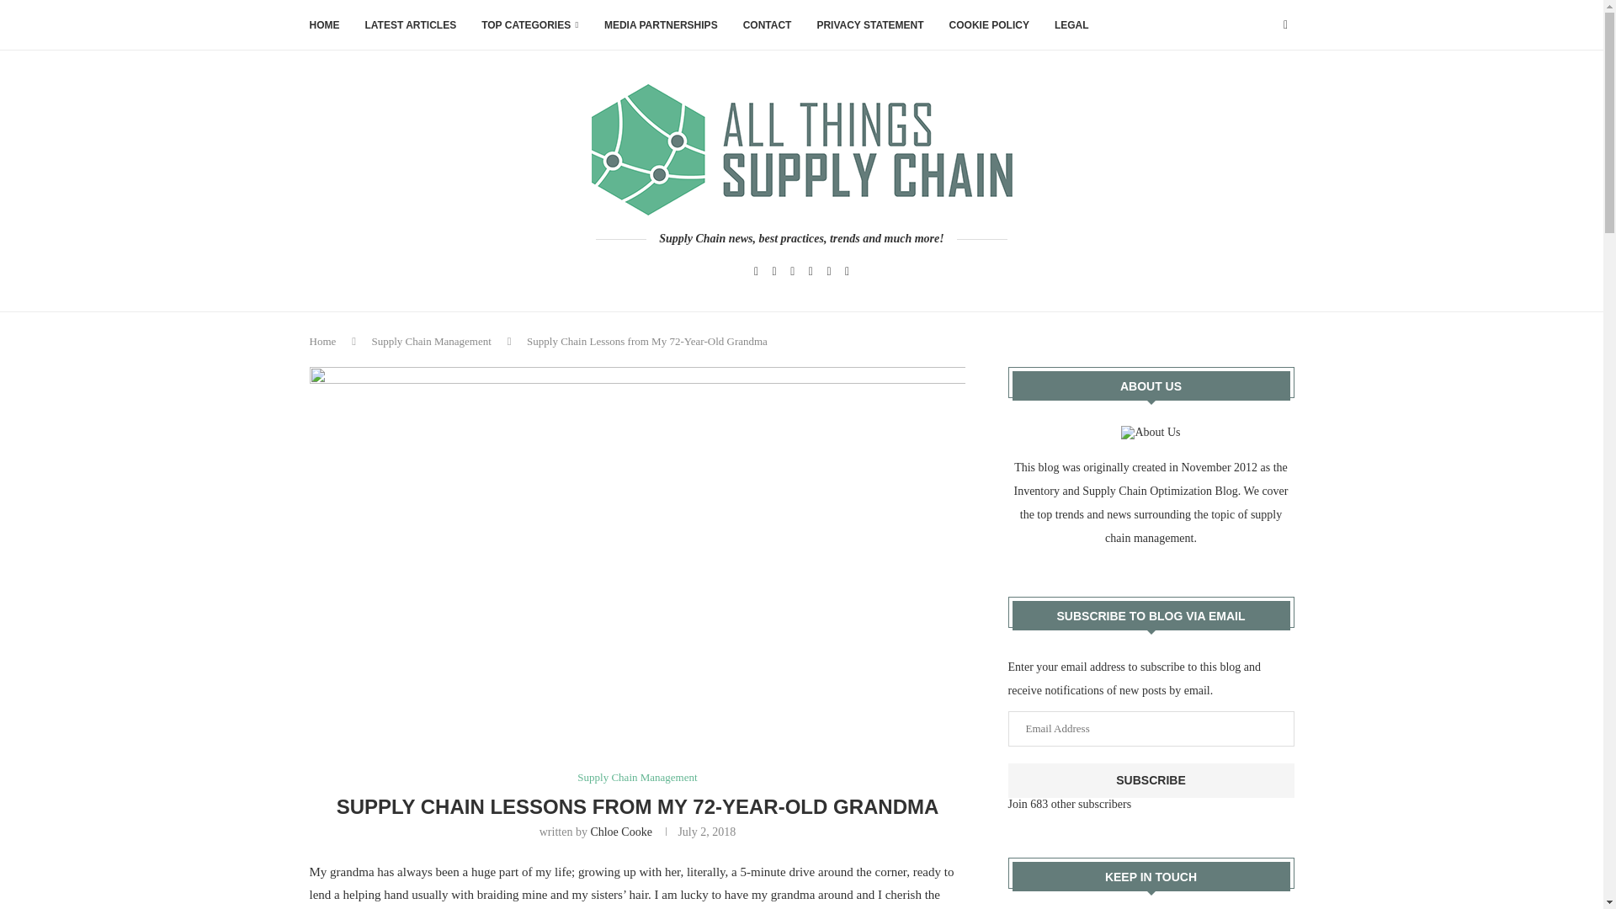 This screenshot has height=909, width=1616. I want to click on COOKIE POLICY, so click(990, 25).